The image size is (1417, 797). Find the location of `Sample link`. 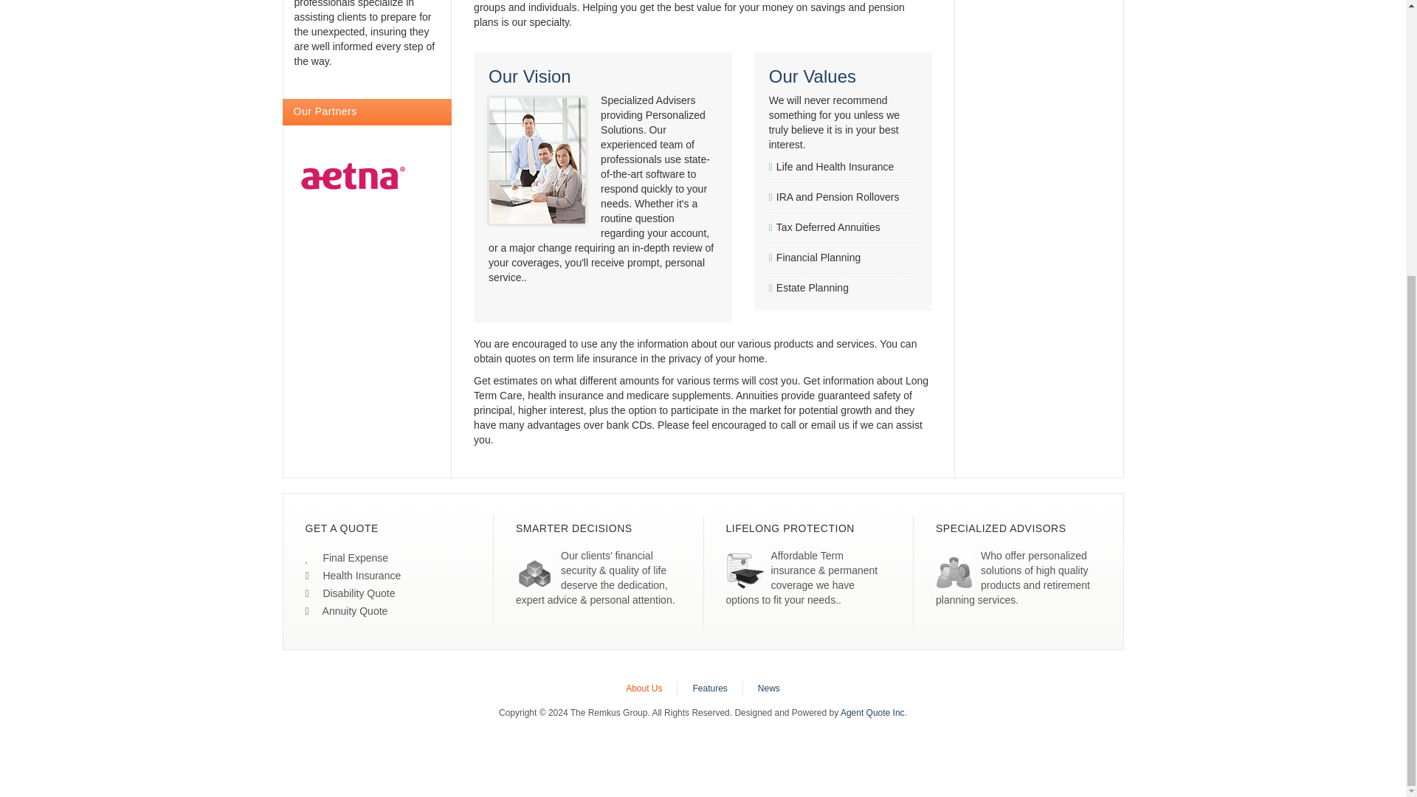

Sample link is located at coordinates (350, 593).